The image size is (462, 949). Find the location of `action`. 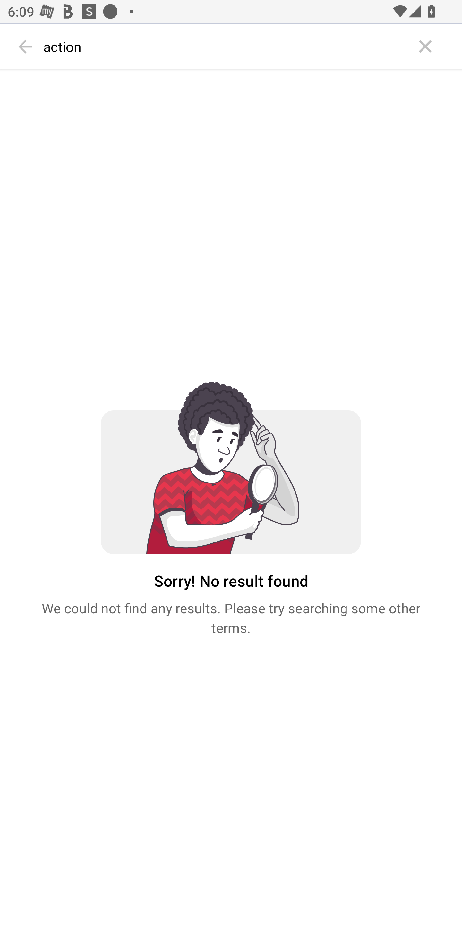

action is located at coordinates (226, 46).